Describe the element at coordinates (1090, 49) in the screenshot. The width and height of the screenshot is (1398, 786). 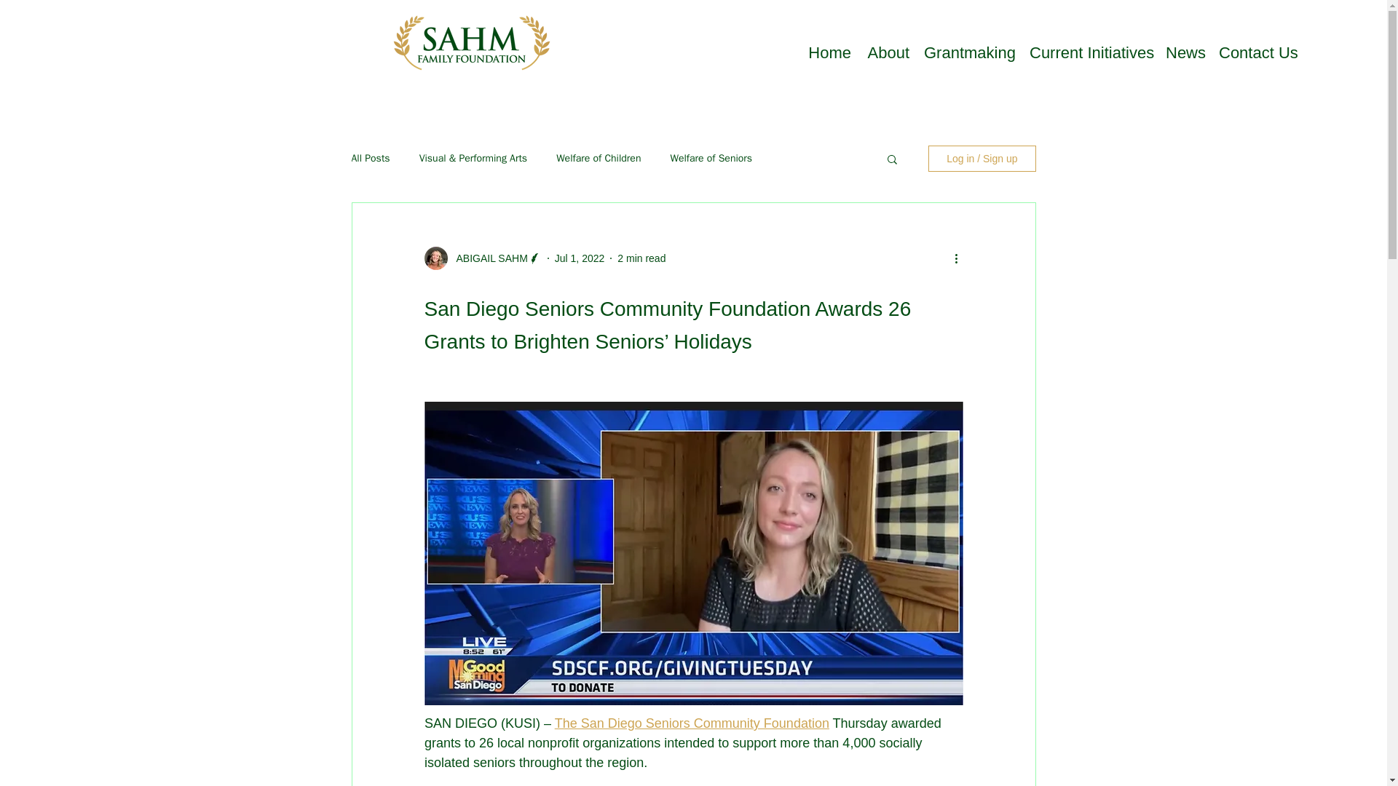
I see `Current Initiatives` at that location.